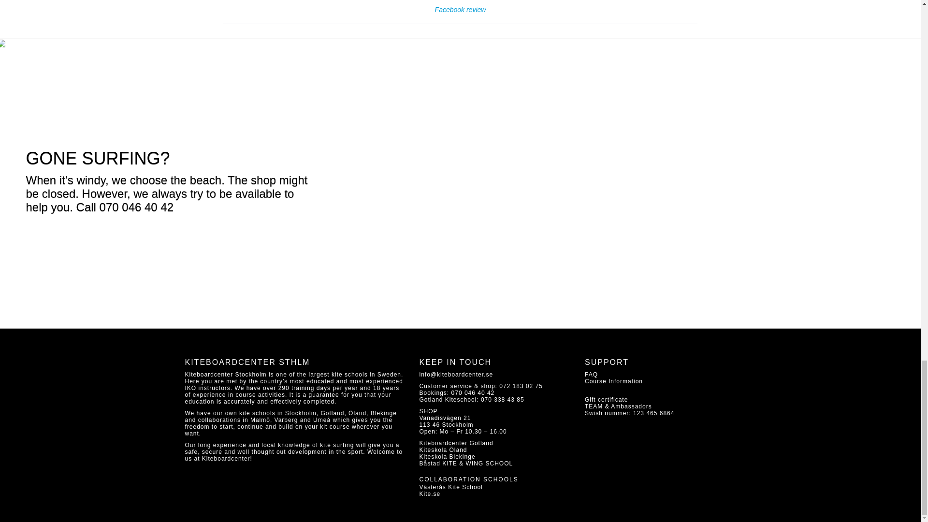 The width and height of the screenshot is (928, 522). I want to click on 070 046 40 42, so click(473, 392).